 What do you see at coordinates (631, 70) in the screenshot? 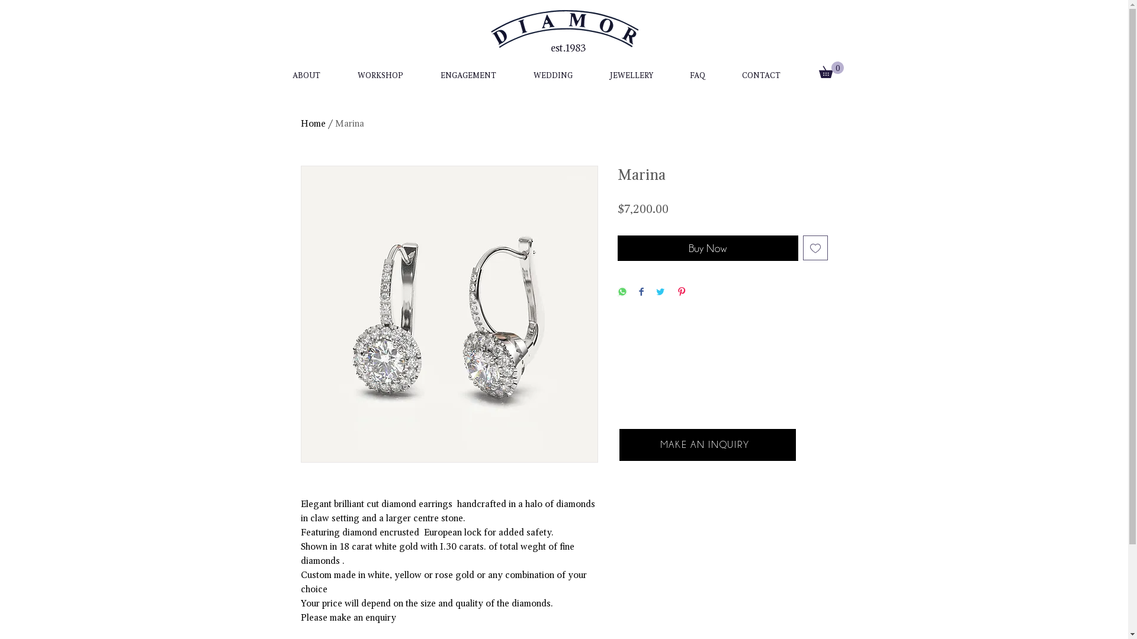
I see `JEWELLERY` at bounding box center [631, 70].